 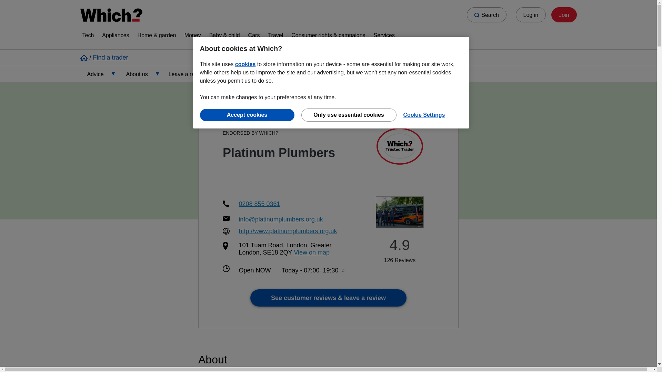 I want to click on Search, so click(x=486, y=14).